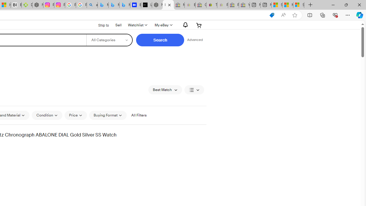 Image resolution: width=366 pixels, height=206 pixels. What do you see at coordinates (168, 5) in the screenshot?
I see `Invicta products for sale | eBay` at bounding box center [168, 5].